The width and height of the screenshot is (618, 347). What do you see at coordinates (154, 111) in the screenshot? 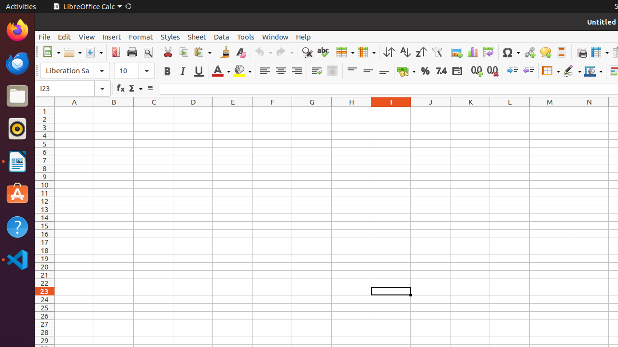
I see `C1` at bounding box center [154, 111].